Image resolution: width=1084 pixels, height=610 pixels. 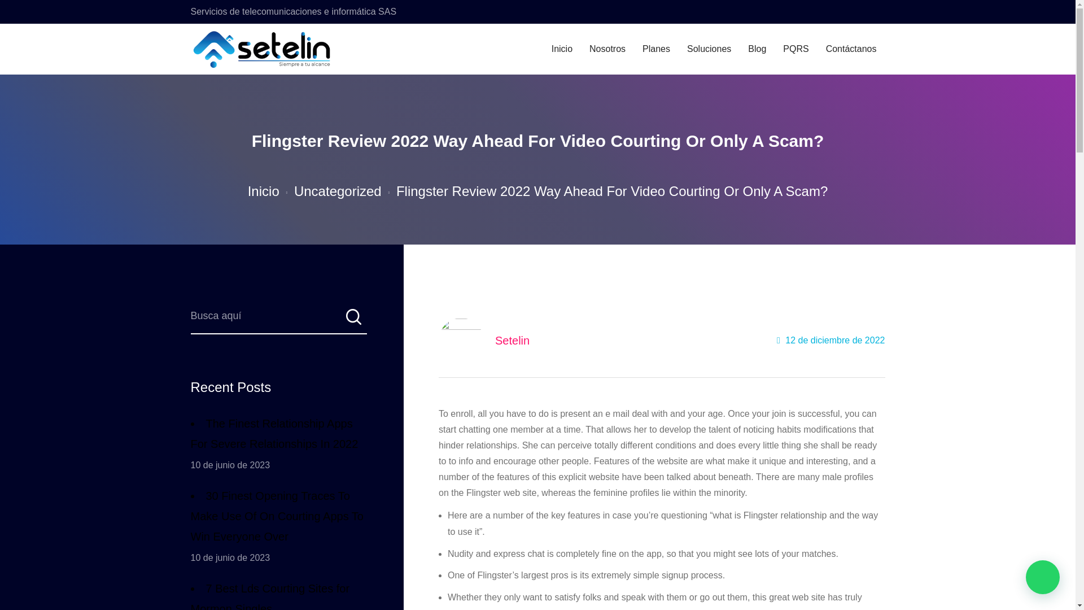 I want to click on Soluciones, so click(x=709, y=49).